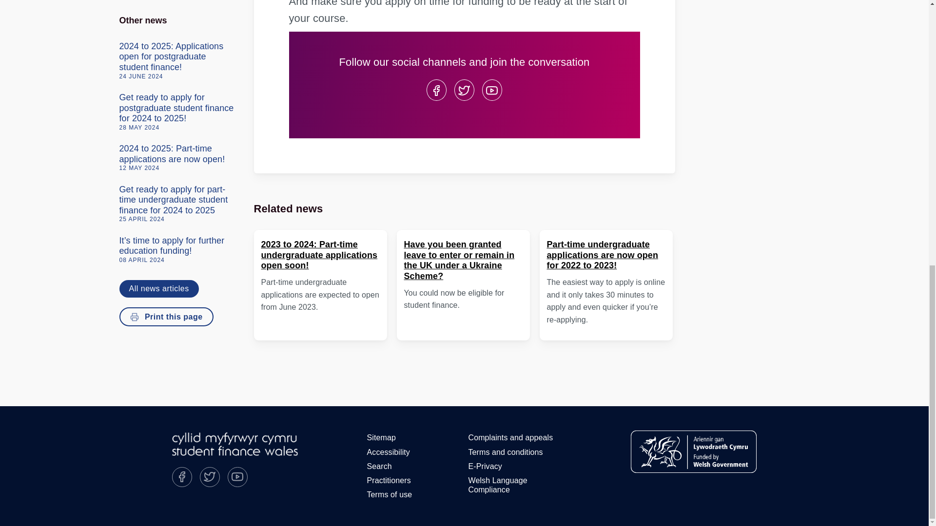 This screenshot has width=936, height=526. Describe the element at coordinates (436, 90) in the screenshot. I see `Like us on Facebook` at that location.